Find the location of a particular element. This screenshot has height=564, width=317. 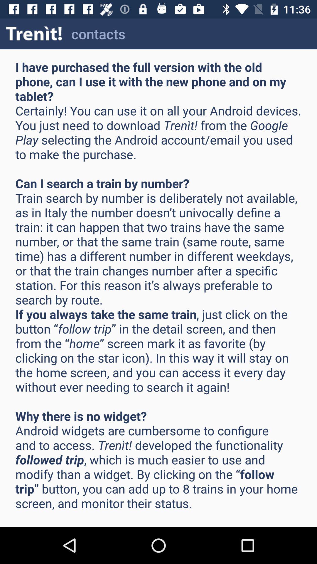

open the icon next to contacts item is located at coordinates (34, 33).